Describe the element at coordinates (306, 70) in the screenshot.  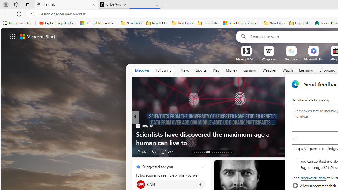
I see `Learning` at that location.